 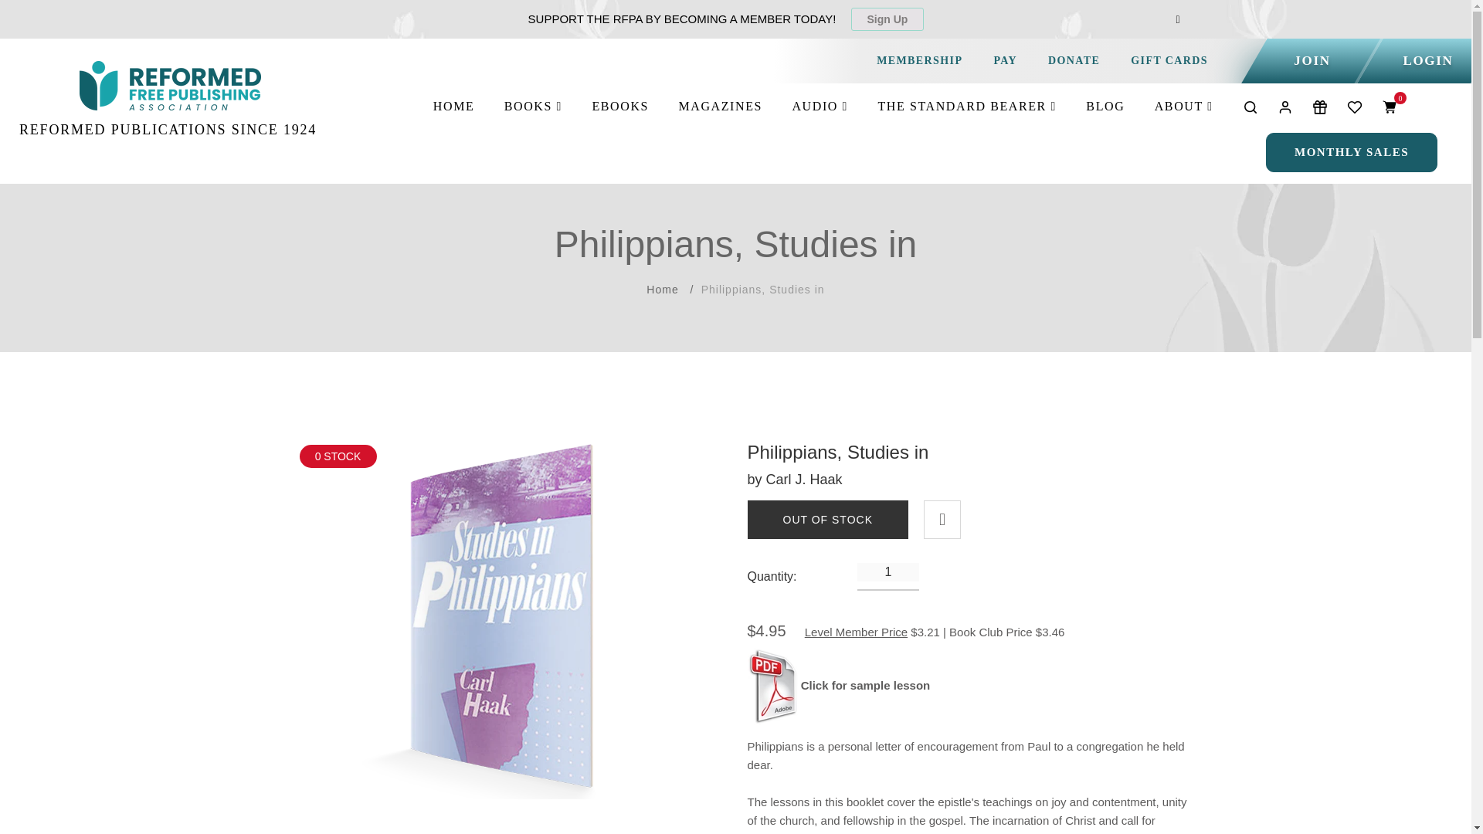 I want to click on DONATE, so click(x=1074, y=60).